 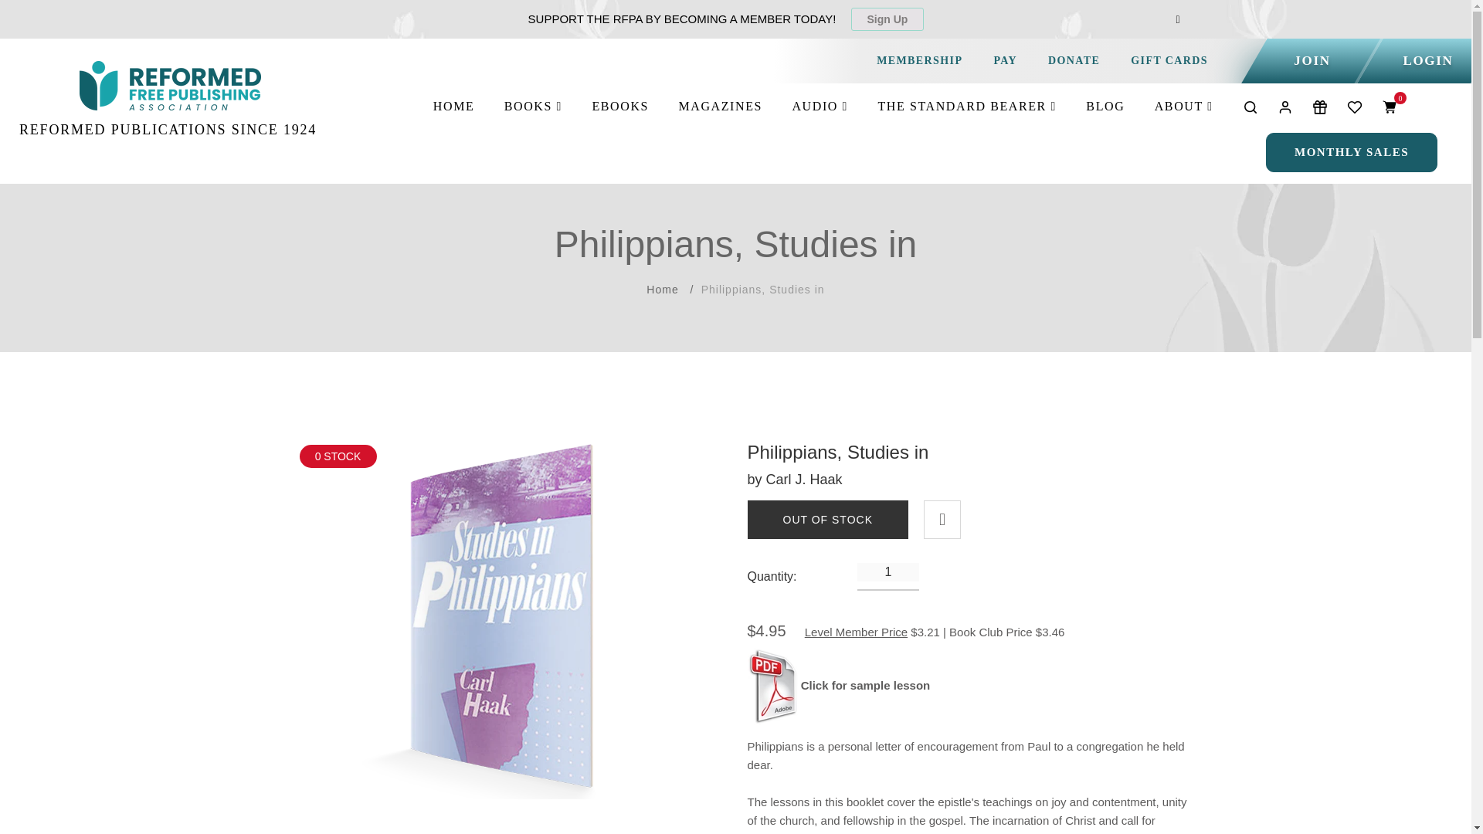 I want to click on DONATE, so click(x=1074, y=60).